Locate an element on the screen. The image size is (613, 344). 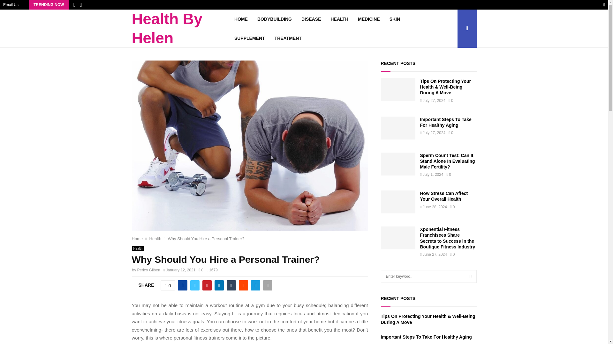
DISEASE is located at coordinates (311, 19).